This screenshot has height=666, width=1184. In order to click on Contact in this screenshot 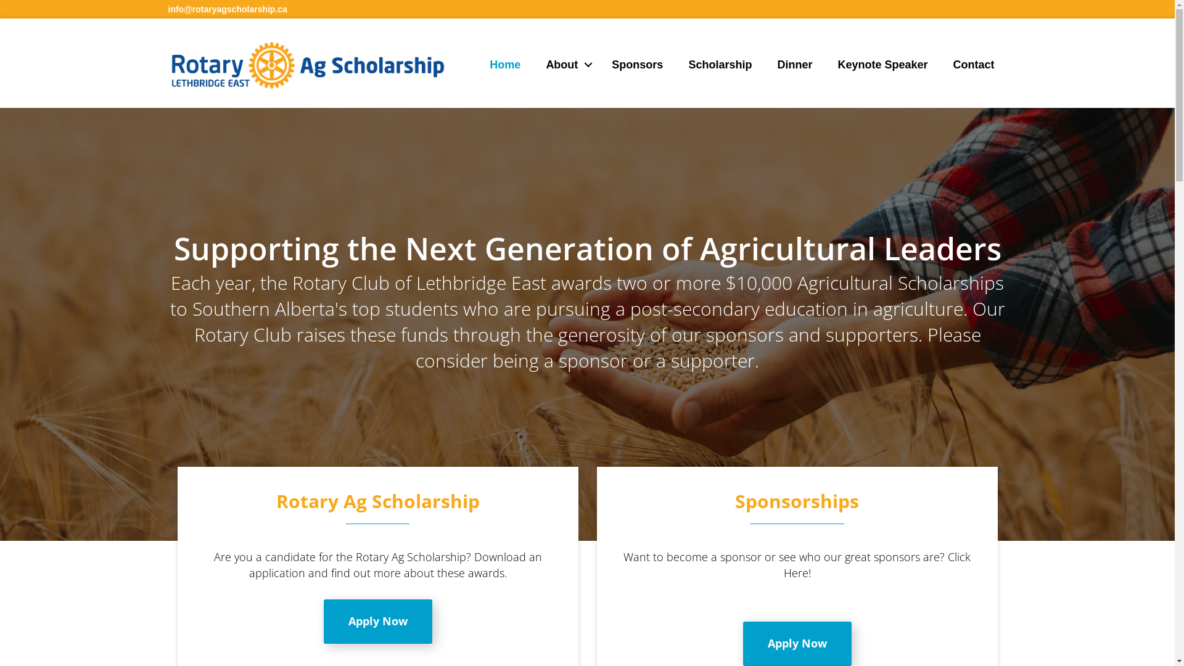, I will do `click(974, 65)`.